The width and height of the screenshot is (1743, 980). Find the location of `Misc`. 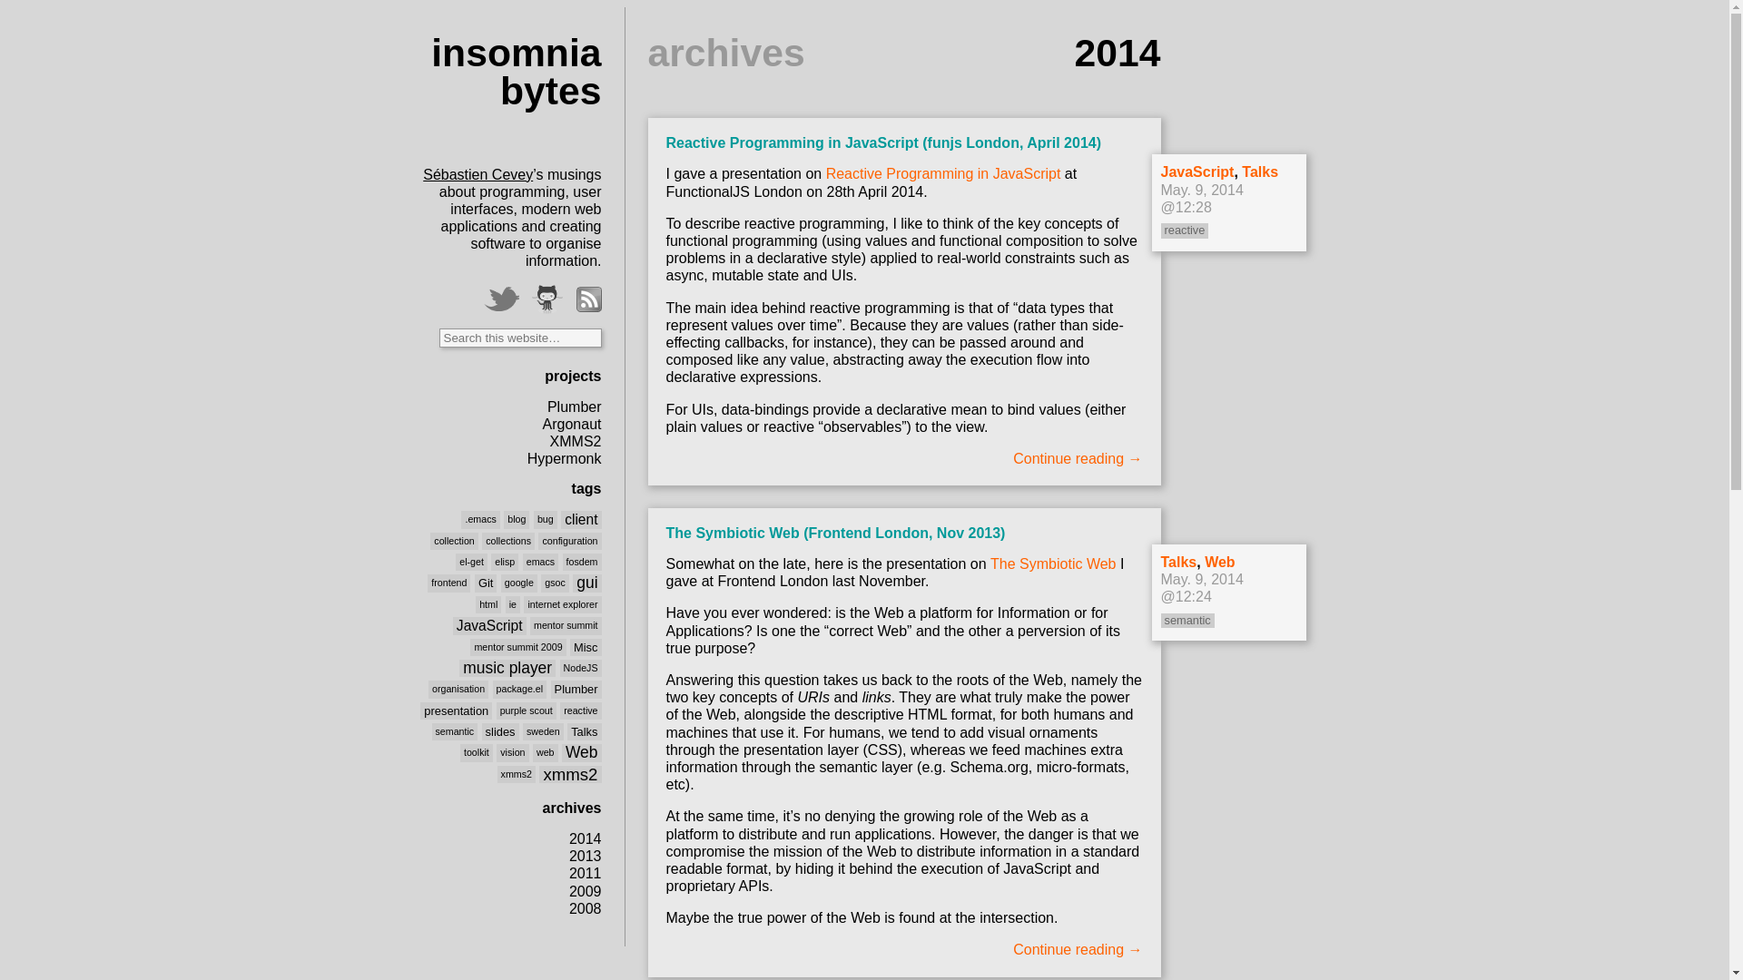

Misc is located at coordinates (586, 648).